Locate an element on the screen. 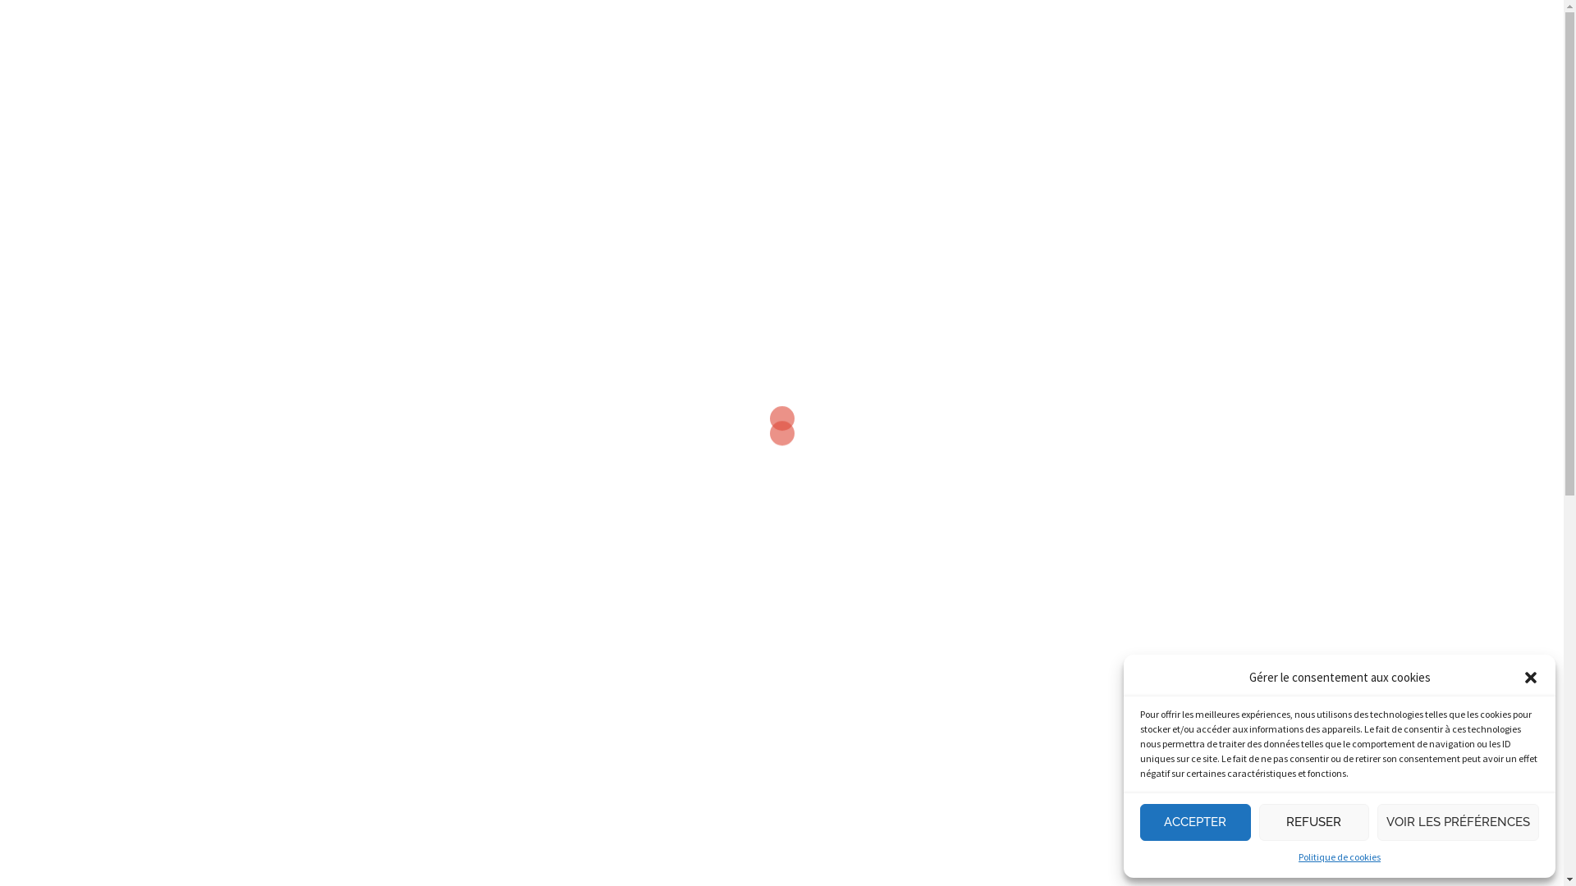  25 MARS 2019 is located at coordinates (389, 579).